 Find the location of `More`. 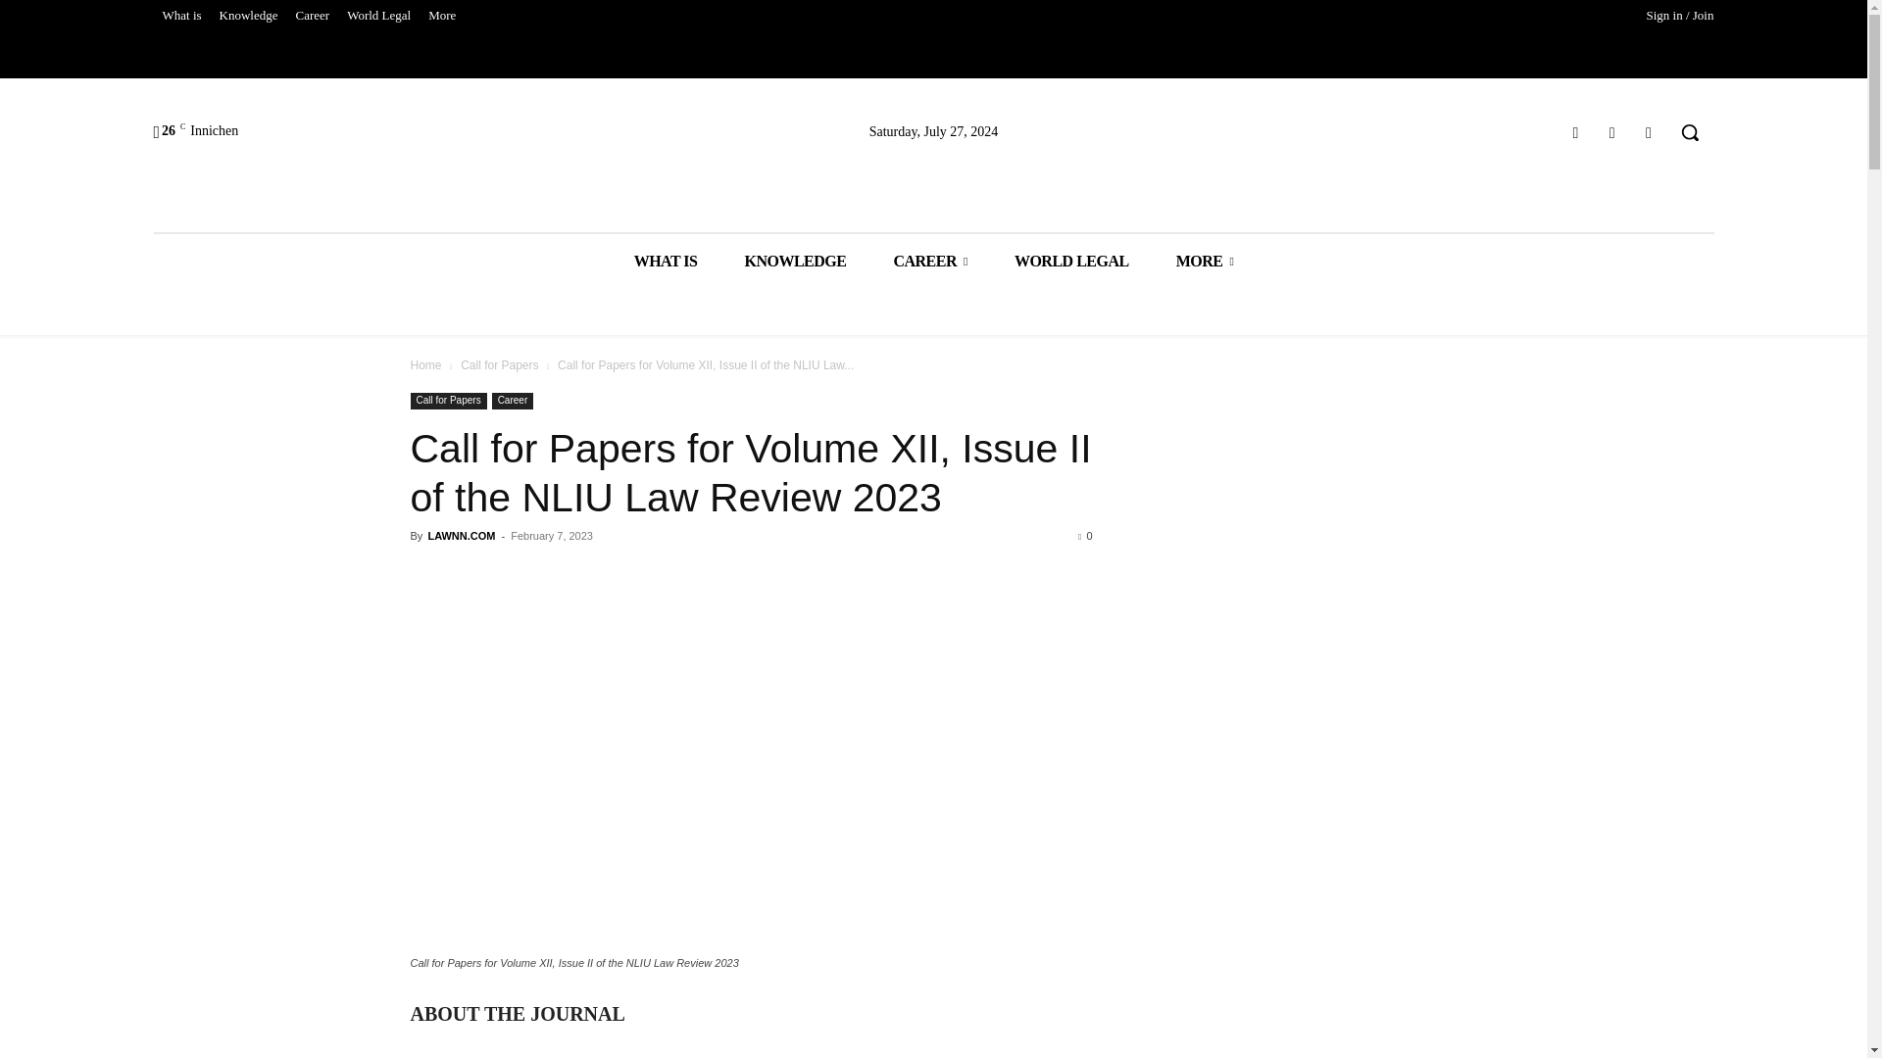

More is located at coordinates (442, 16).